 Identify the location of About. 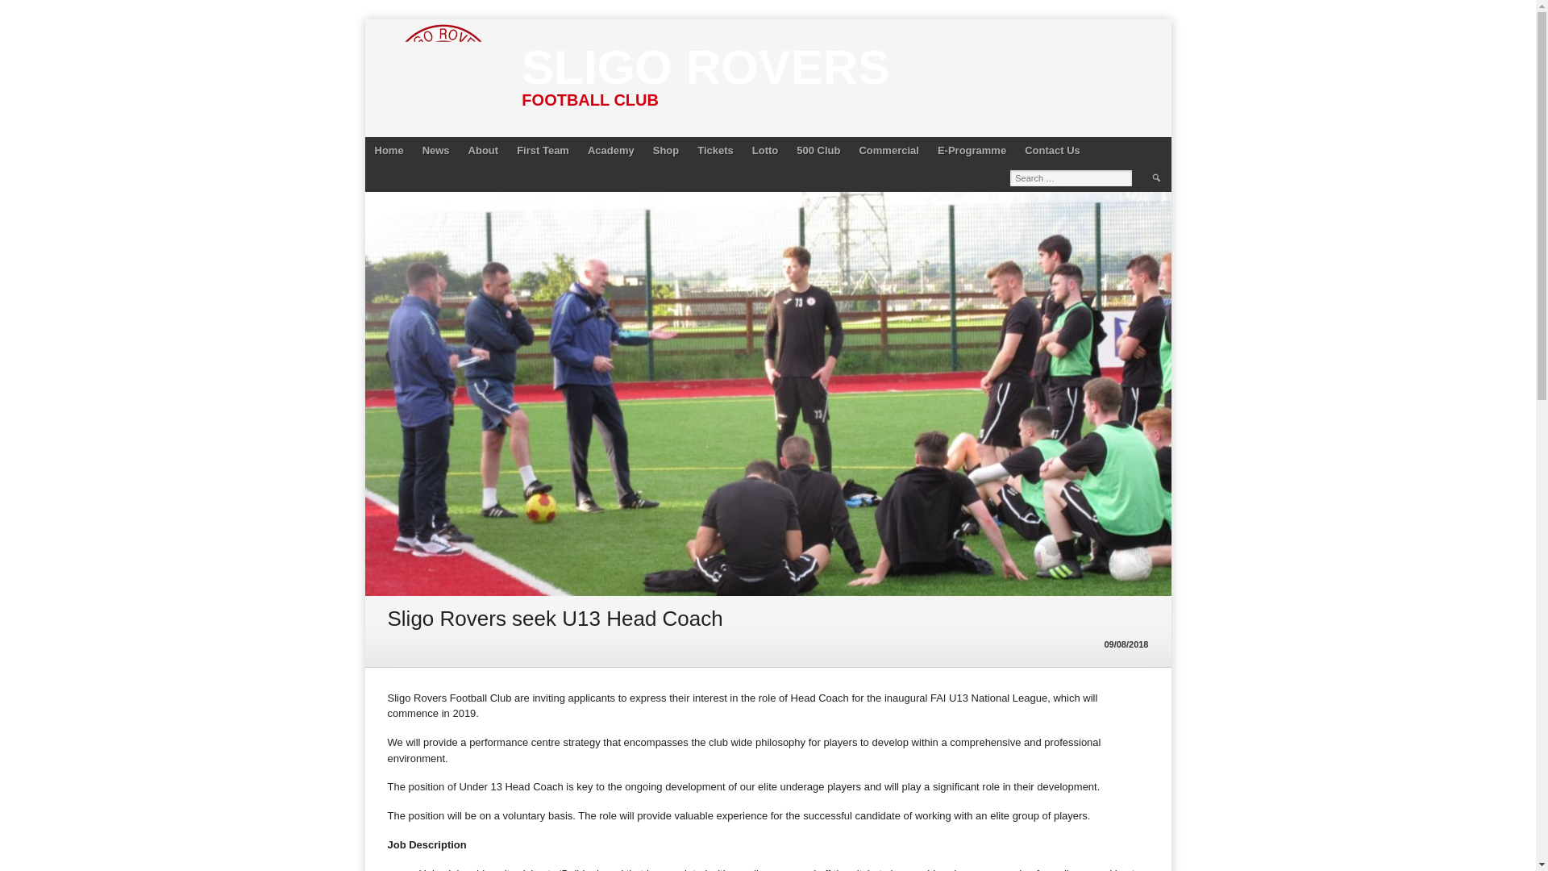
(484, 150).